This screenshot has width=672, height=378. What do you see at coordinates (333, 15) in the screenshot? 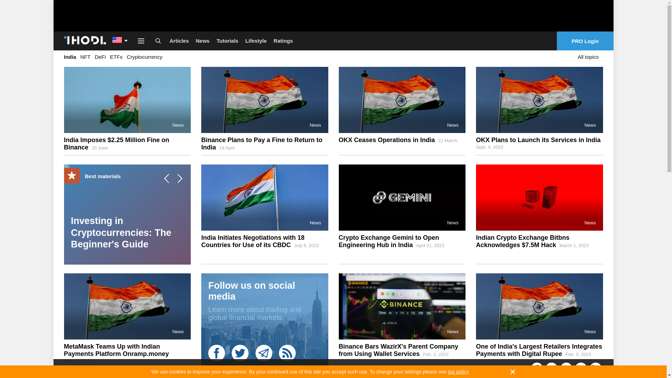
I see `3rd party ad content` at bounding box center [333, 15].